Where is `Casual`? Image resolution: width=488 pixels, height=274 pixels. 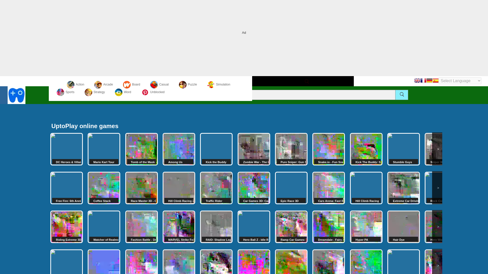
Casual is located at coordinates (159, 84).